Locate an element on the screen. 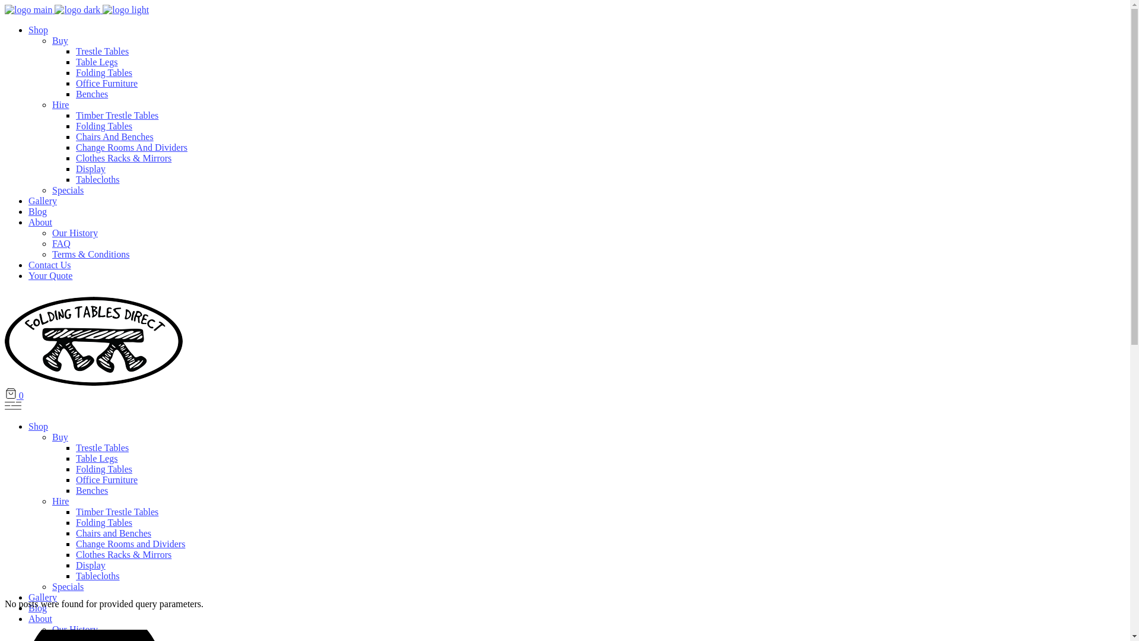 The width and height of the screenshot is (1139, 641). Shop is located at coordinates (38, 426).